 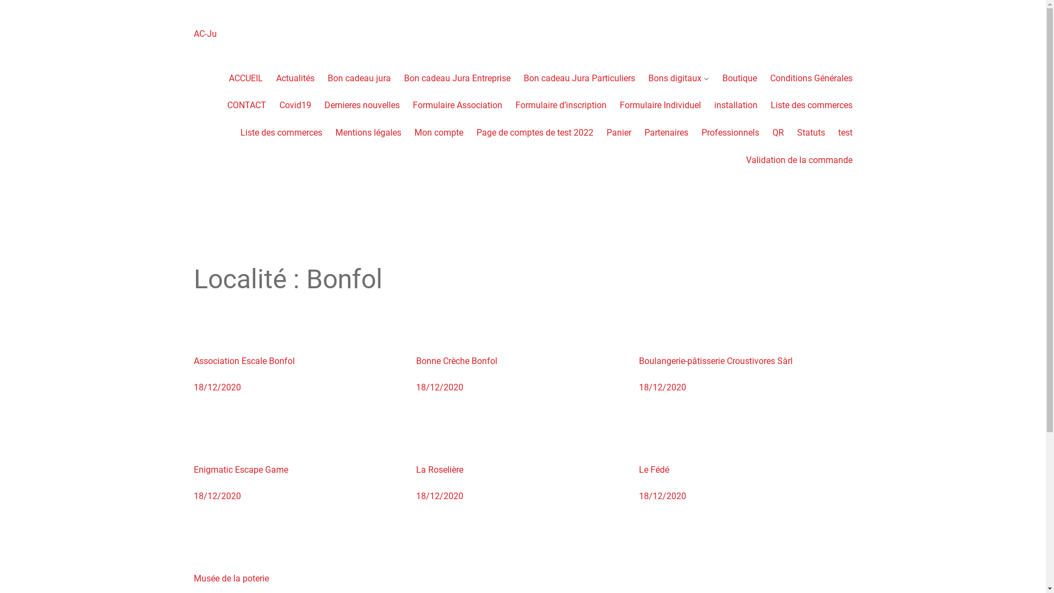 I want to click on Panier, so click(x=618, y=133).